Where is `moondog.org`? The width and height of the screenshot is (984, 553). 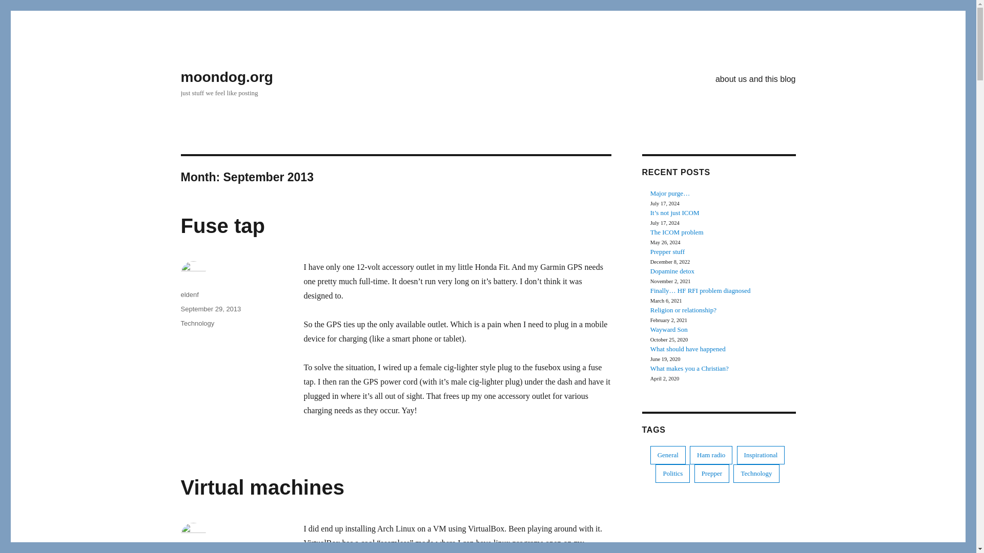
moondog.org is located at coordinates (226, 77).